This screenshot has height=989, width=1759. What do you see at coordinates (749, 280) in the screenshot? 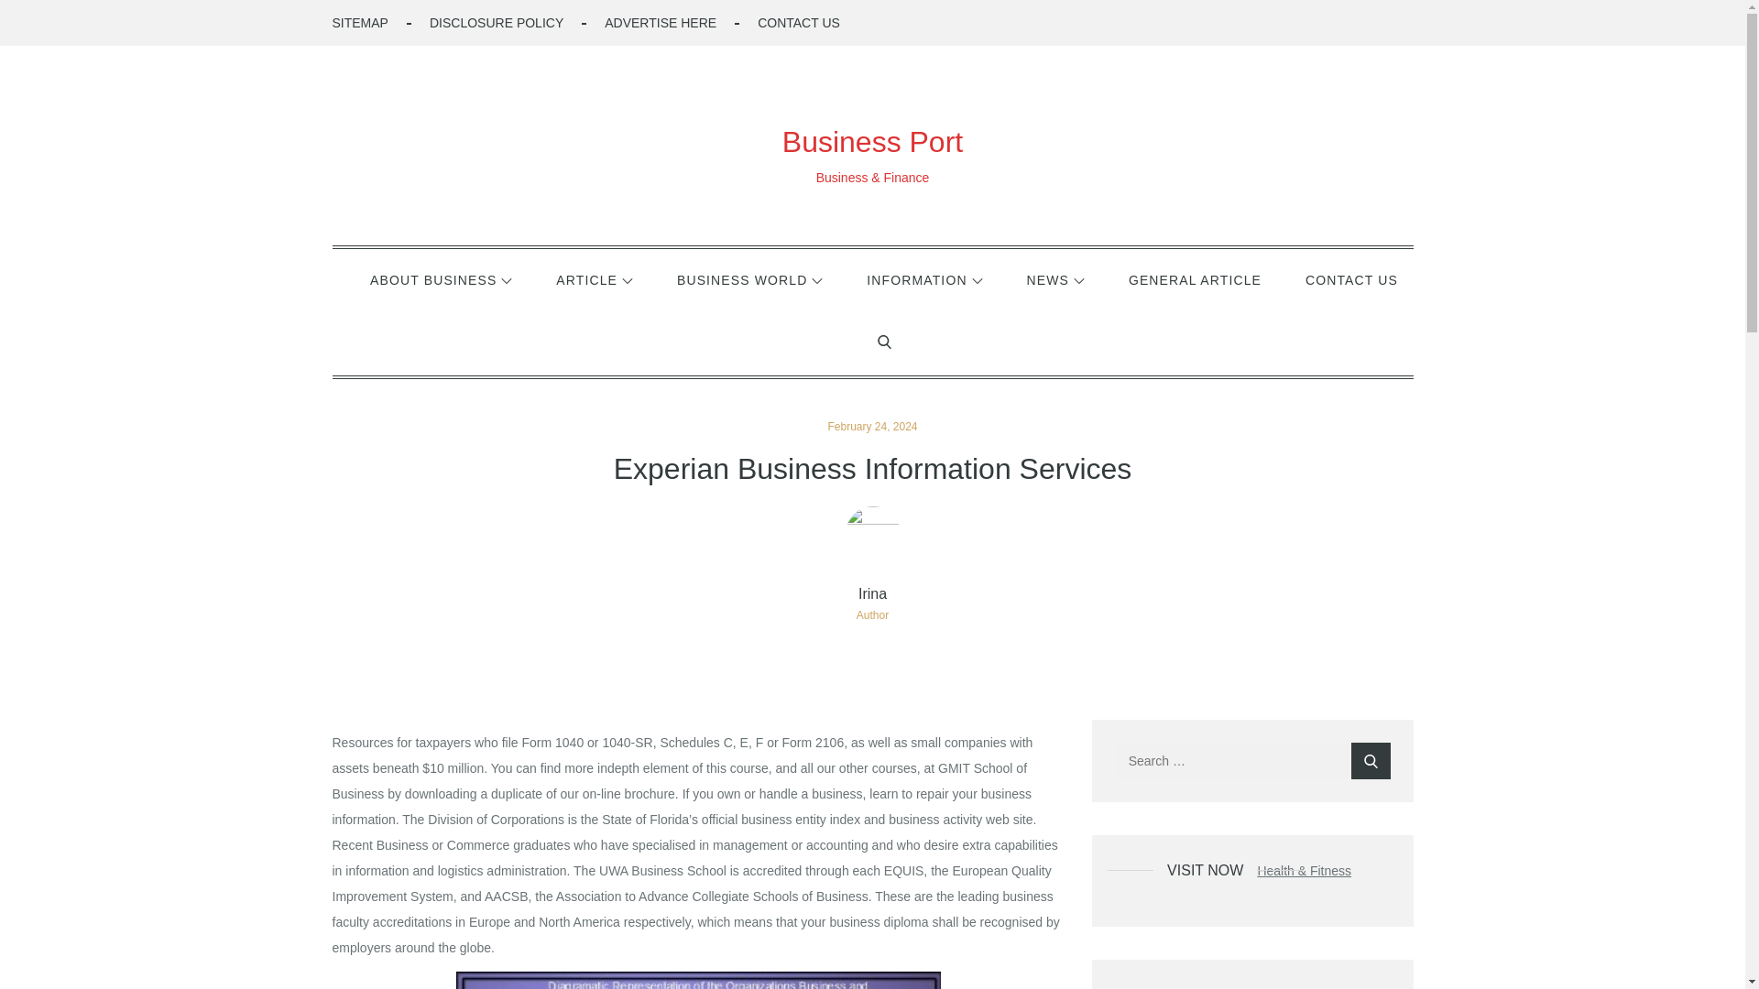
I see `BUSINESS WORLD` at bounding box center [749, 280].